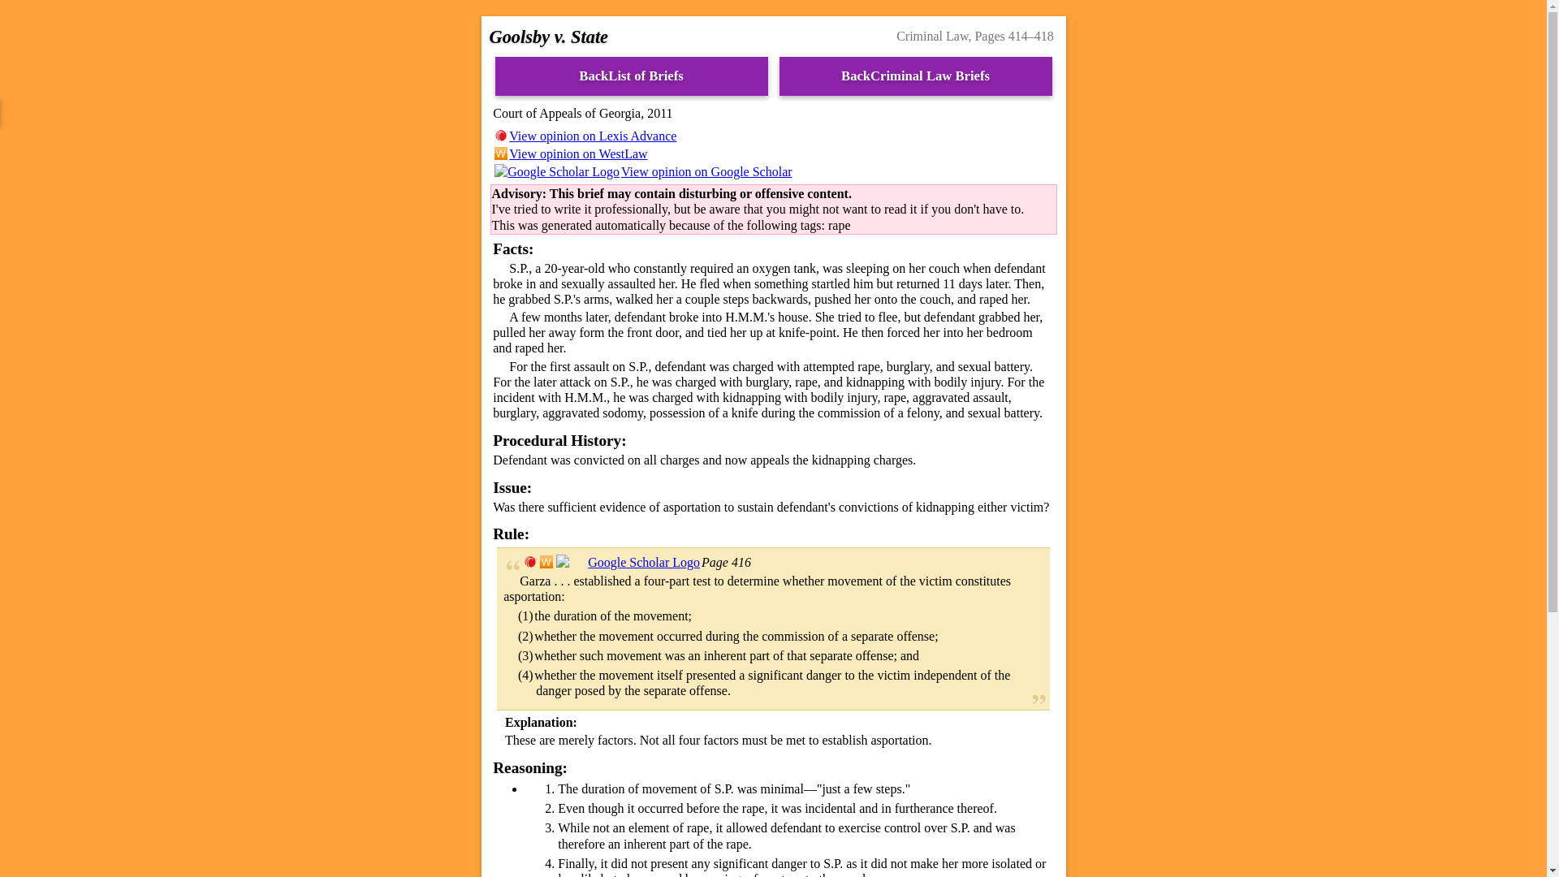  Describe the element at coordinates (529, 562) in the screenshot. I see `View headnote 3 on Lexis Advance` at that location.